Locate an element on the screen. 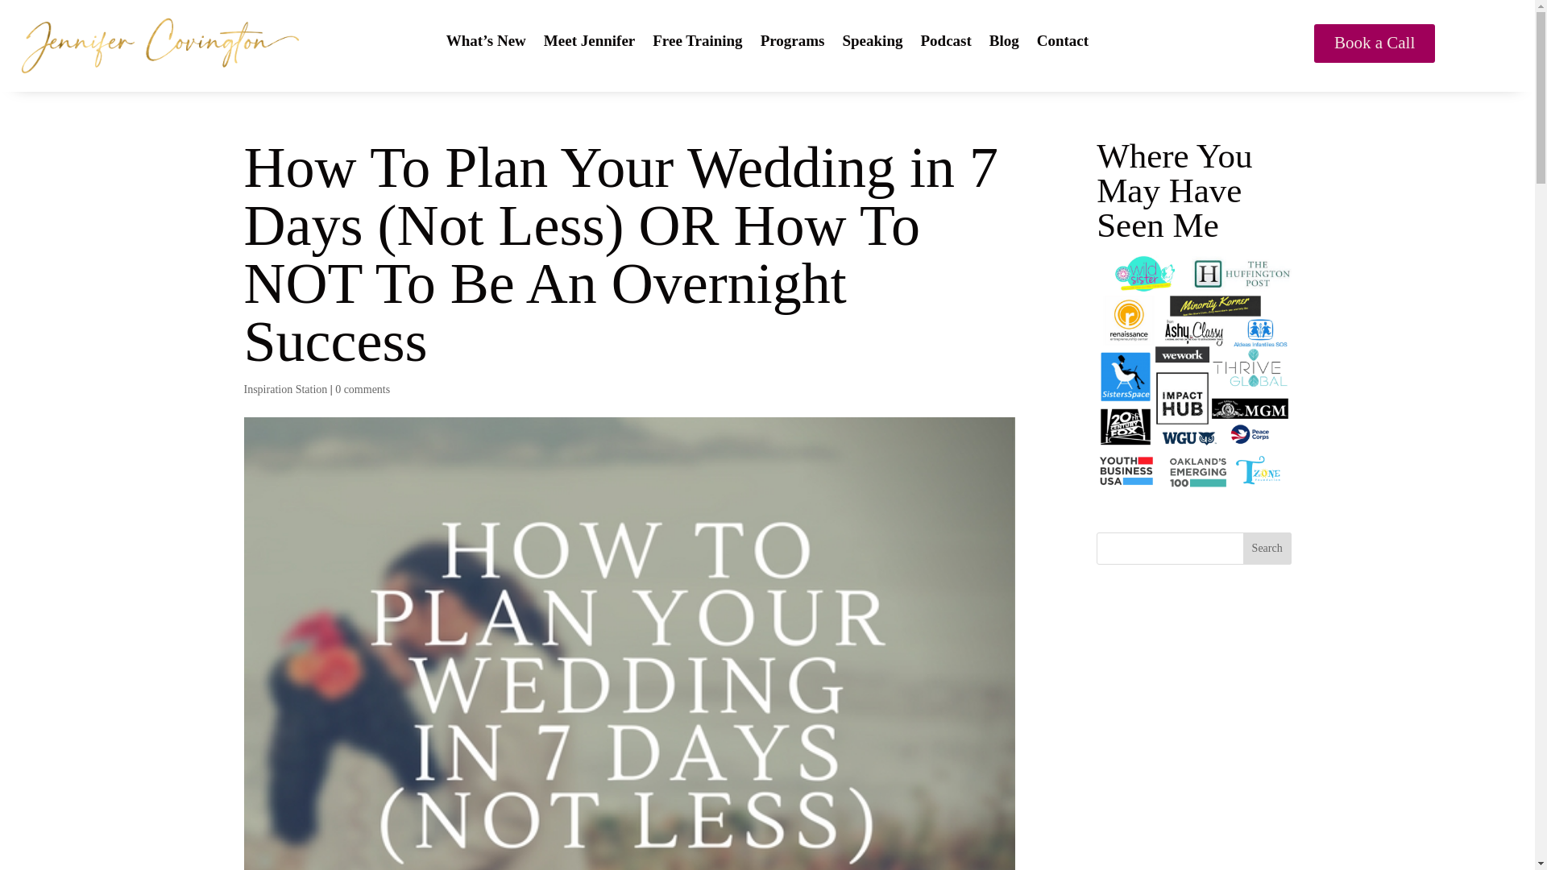 The image size is (1547, 870). Speaking is located at coordinates (872, 43).